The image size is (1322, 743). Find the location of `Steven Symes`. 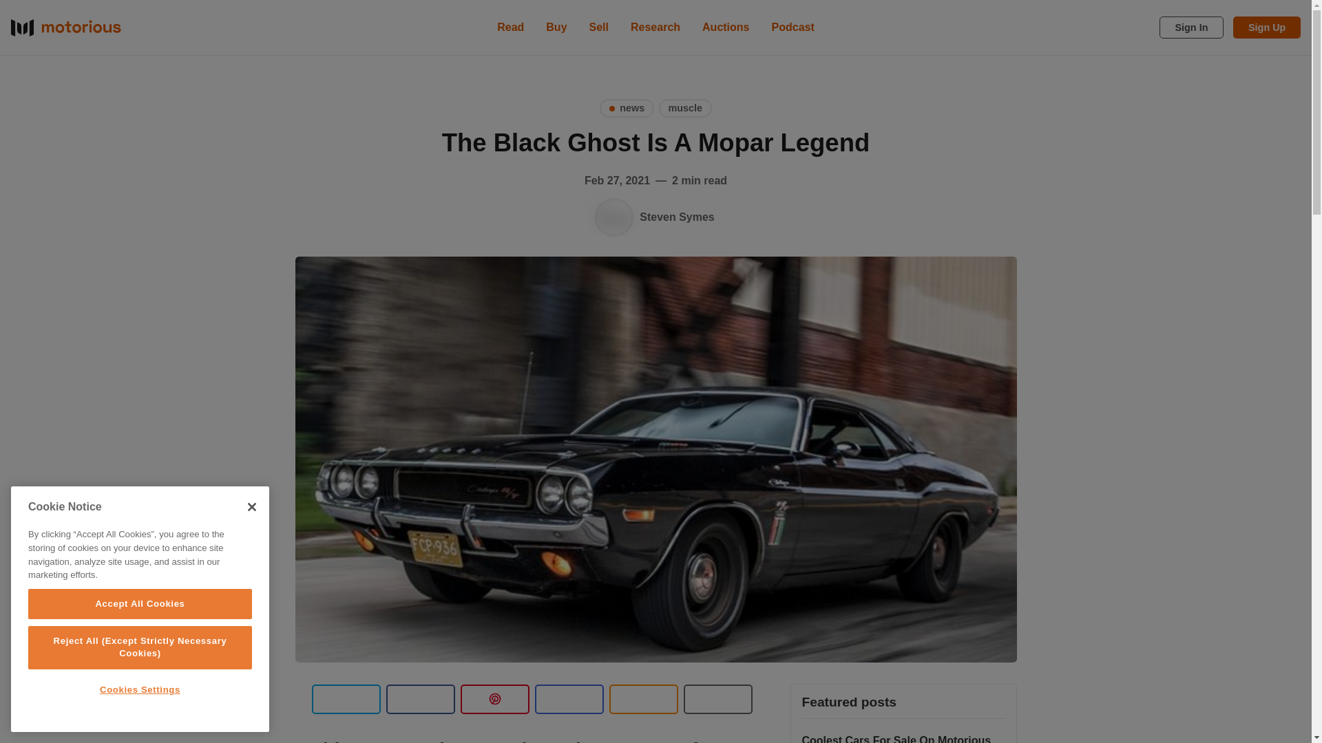

Steven Symes is located at coordinates (614, 217).